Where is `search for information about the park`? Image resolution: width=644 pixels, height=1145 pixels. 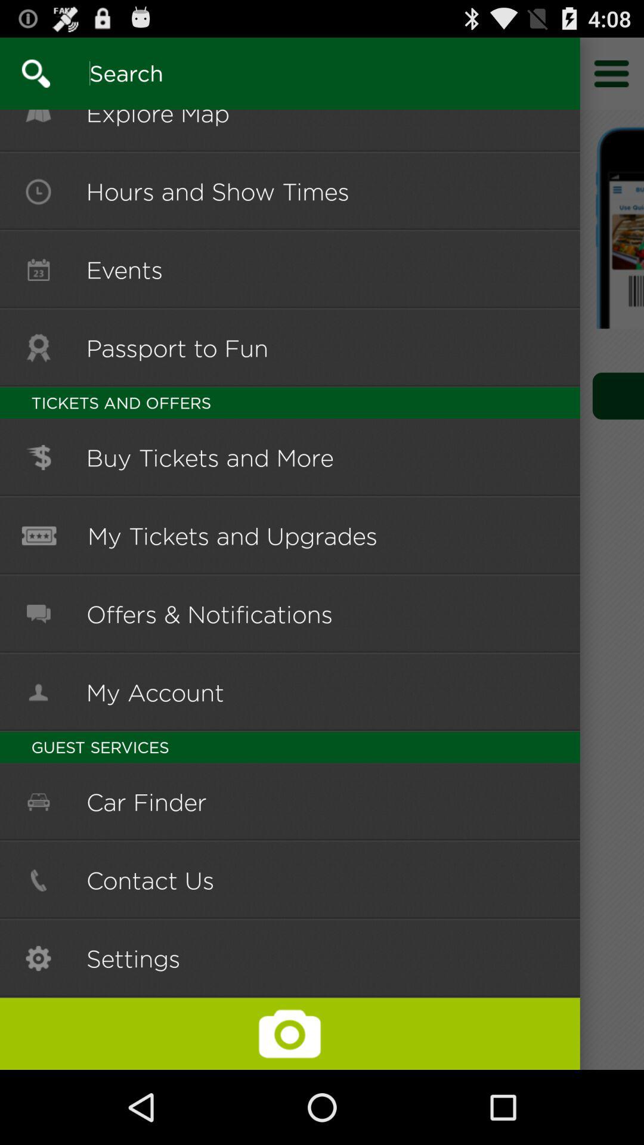 search for information about the park is located at coordinates (25, 73).